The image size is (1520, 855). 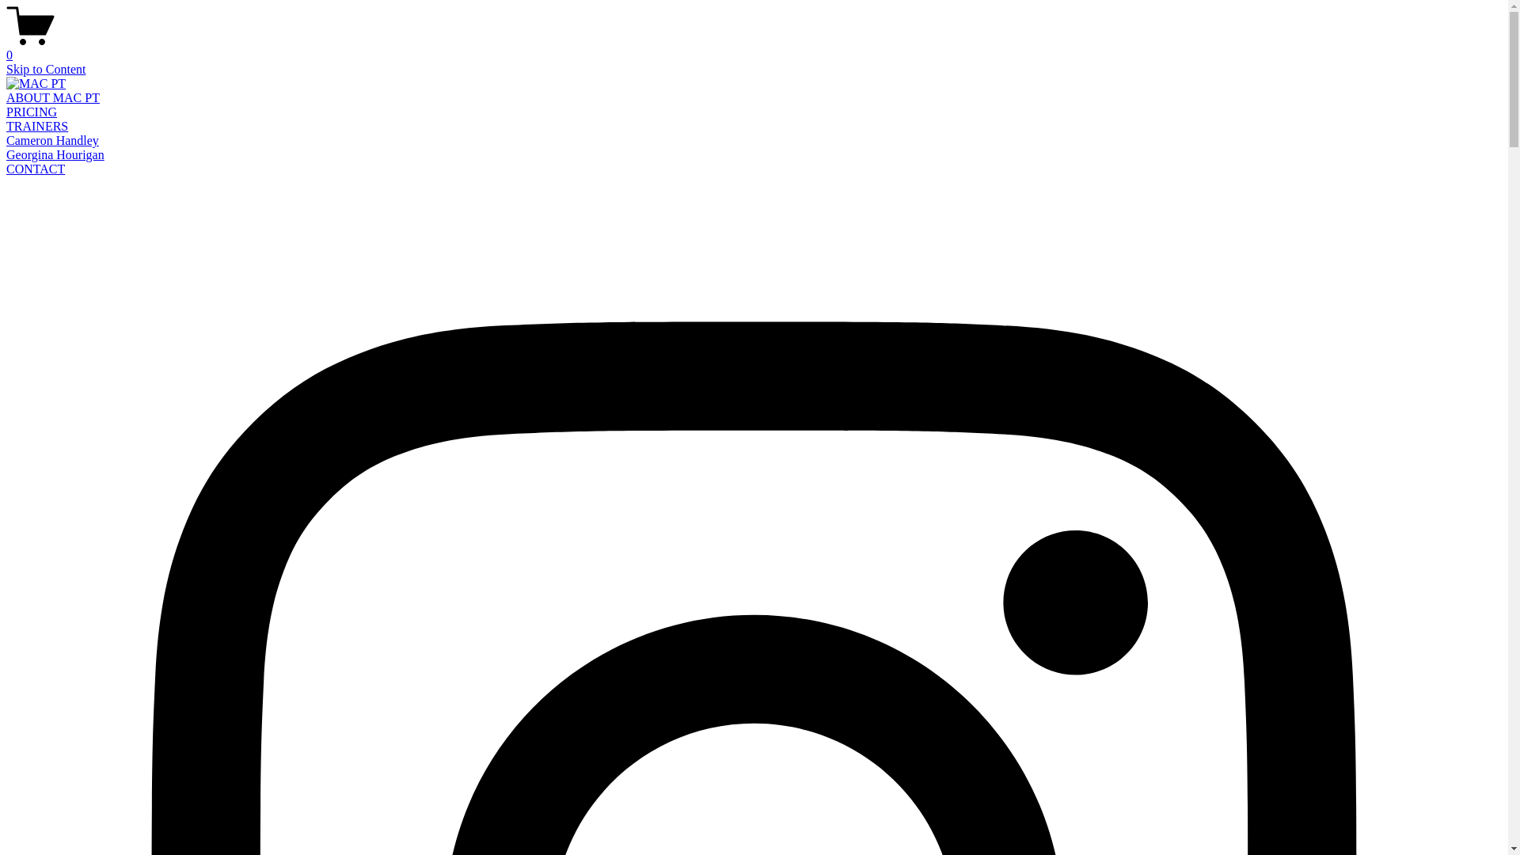 What do you see at coordinates (46, 70) in the screenshot?
I see `Skip to Content` at bounding box center [46, 70].